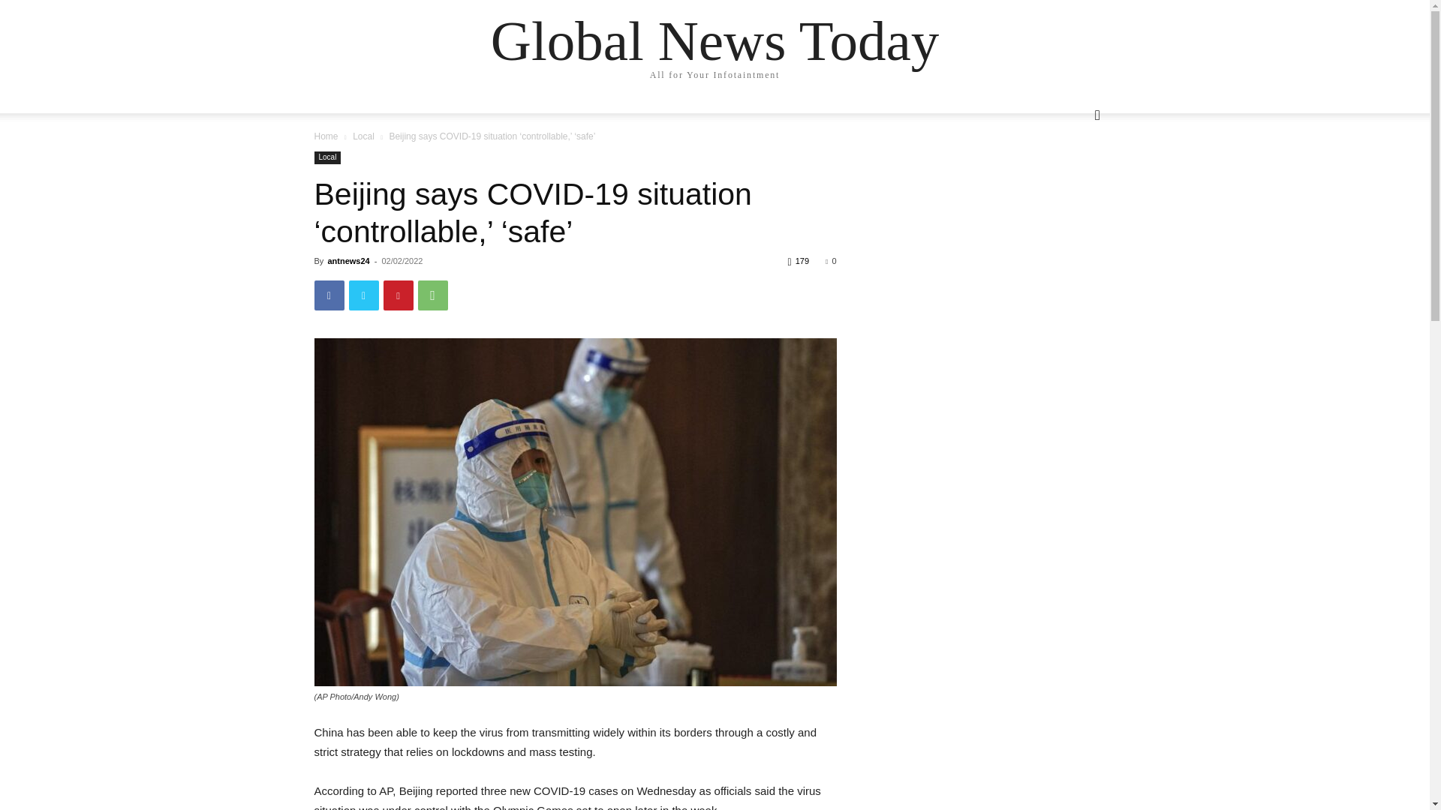 The image size is (1441, 810). What do you see at coordinates (329, 295) in the screenshot?
I see `Facebook` at bounding box center [329, 295].